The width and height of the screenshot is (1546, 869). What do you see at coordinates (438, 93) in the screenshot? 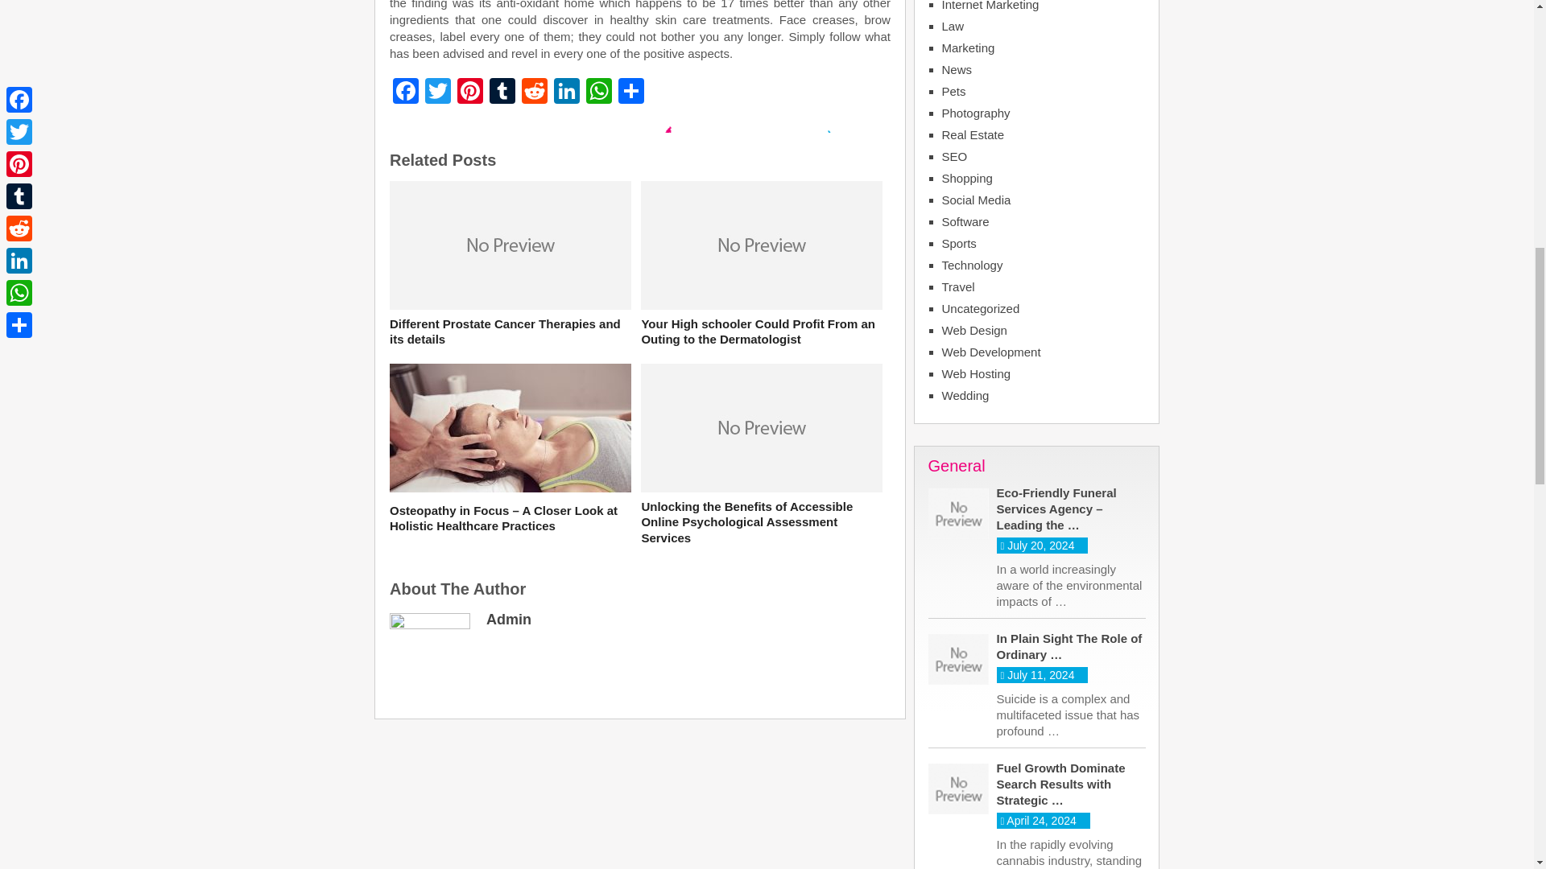
I see `Twitter` at bounding box center [438, 93].